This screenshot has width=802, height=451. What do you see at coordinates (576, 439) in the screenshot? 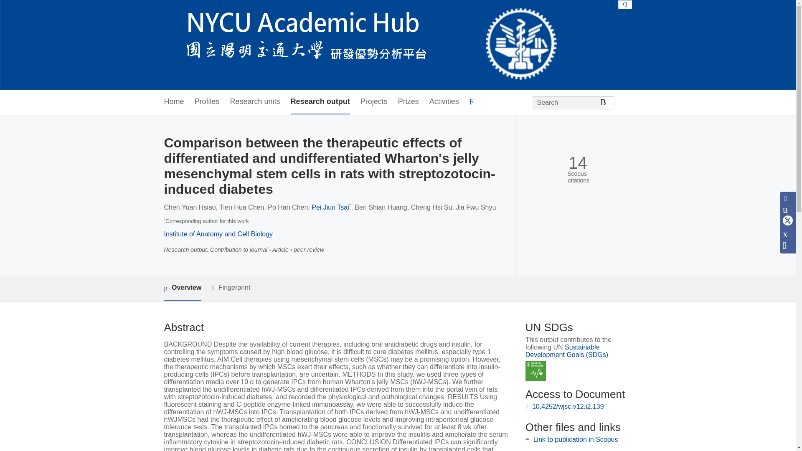
I see `Link to publication in Scopus` at bounding box center [576, 439].